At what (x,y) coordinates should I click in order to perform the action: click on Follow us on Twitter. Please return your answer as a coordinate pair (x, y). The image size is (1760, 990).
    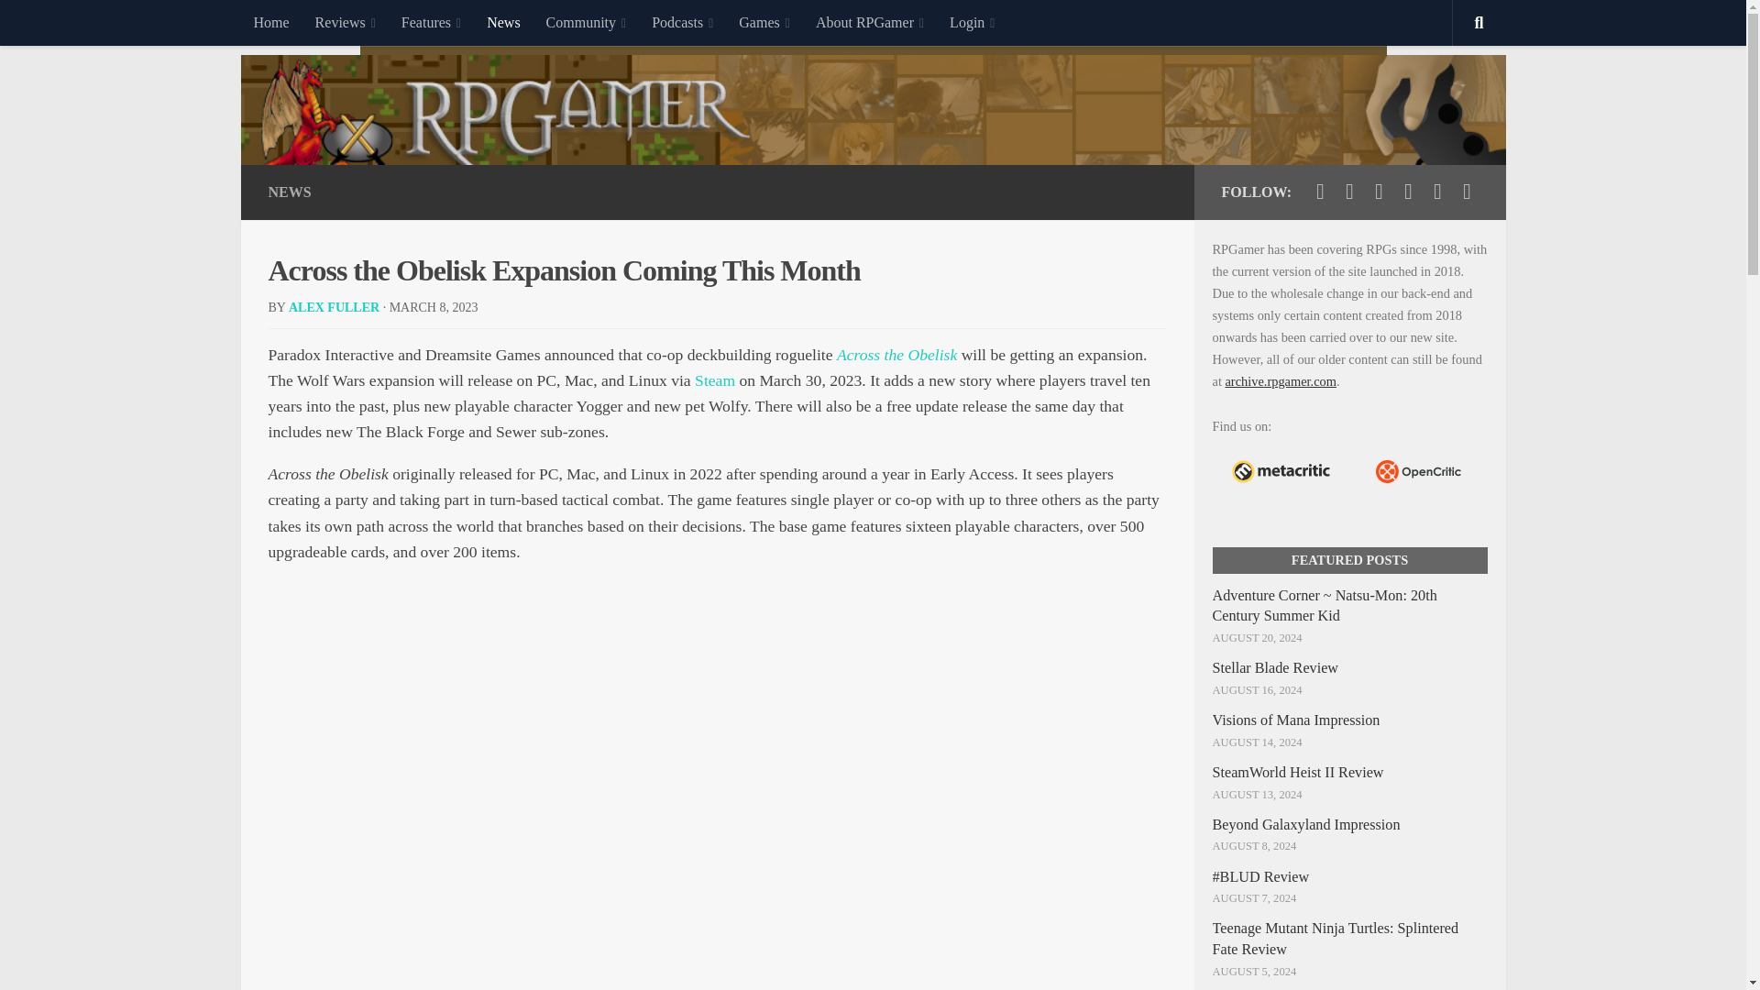
    Looking at the image, I should click on (1320, 191).